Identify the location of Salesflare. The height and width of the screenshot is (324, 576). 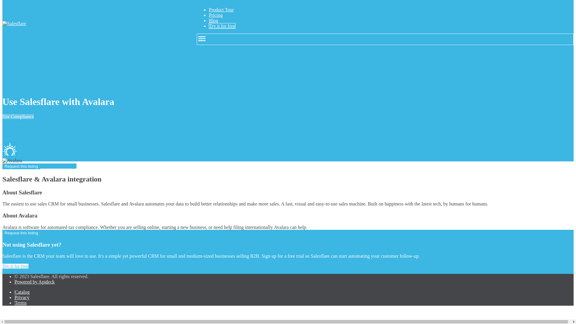
(14, 23).